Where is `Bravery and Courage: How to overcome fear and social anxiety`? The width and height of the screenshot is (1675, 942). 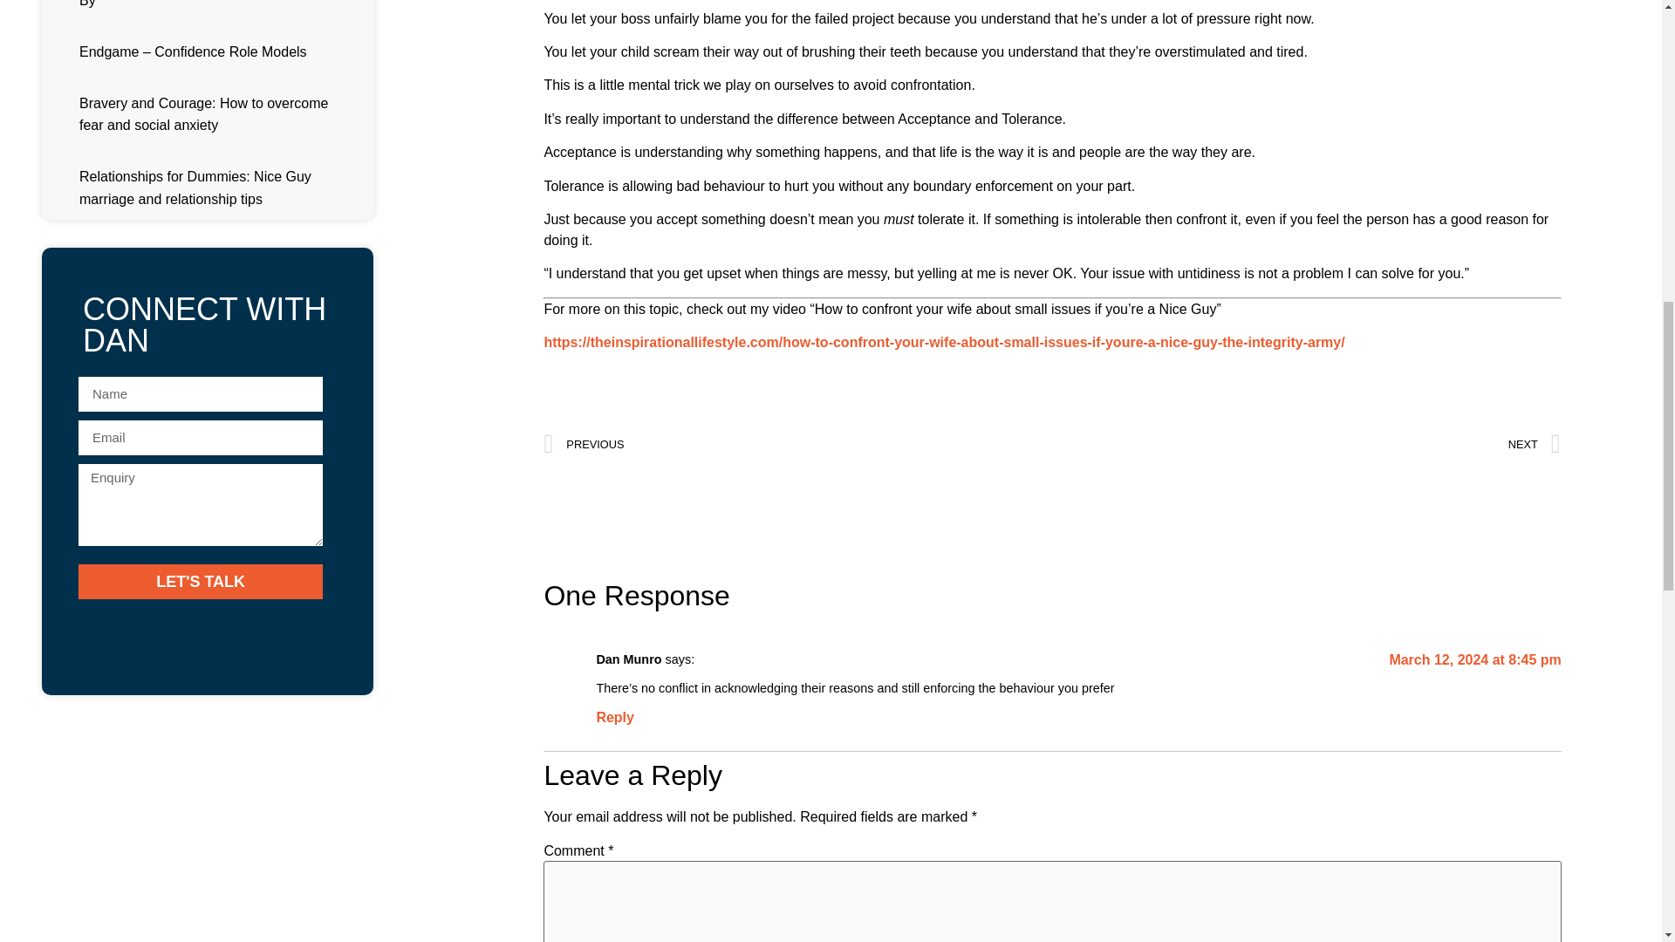
Bravery and Courage: How to overcome fear and social anxiety is located at coordinates (203, 114).